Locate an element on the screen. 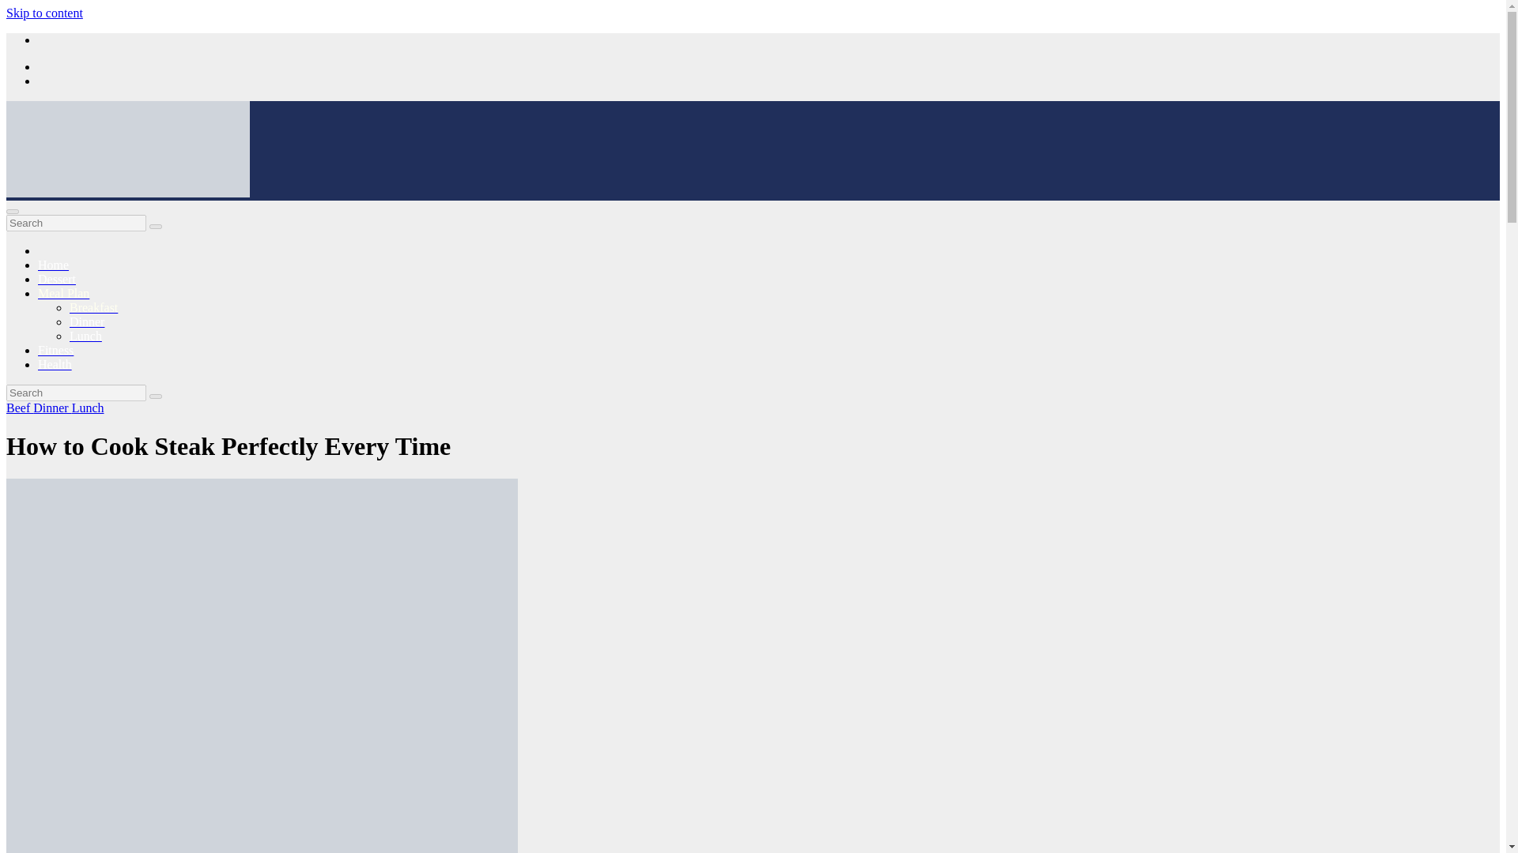  Tasting Treasures is located at coordinates (50, 220).